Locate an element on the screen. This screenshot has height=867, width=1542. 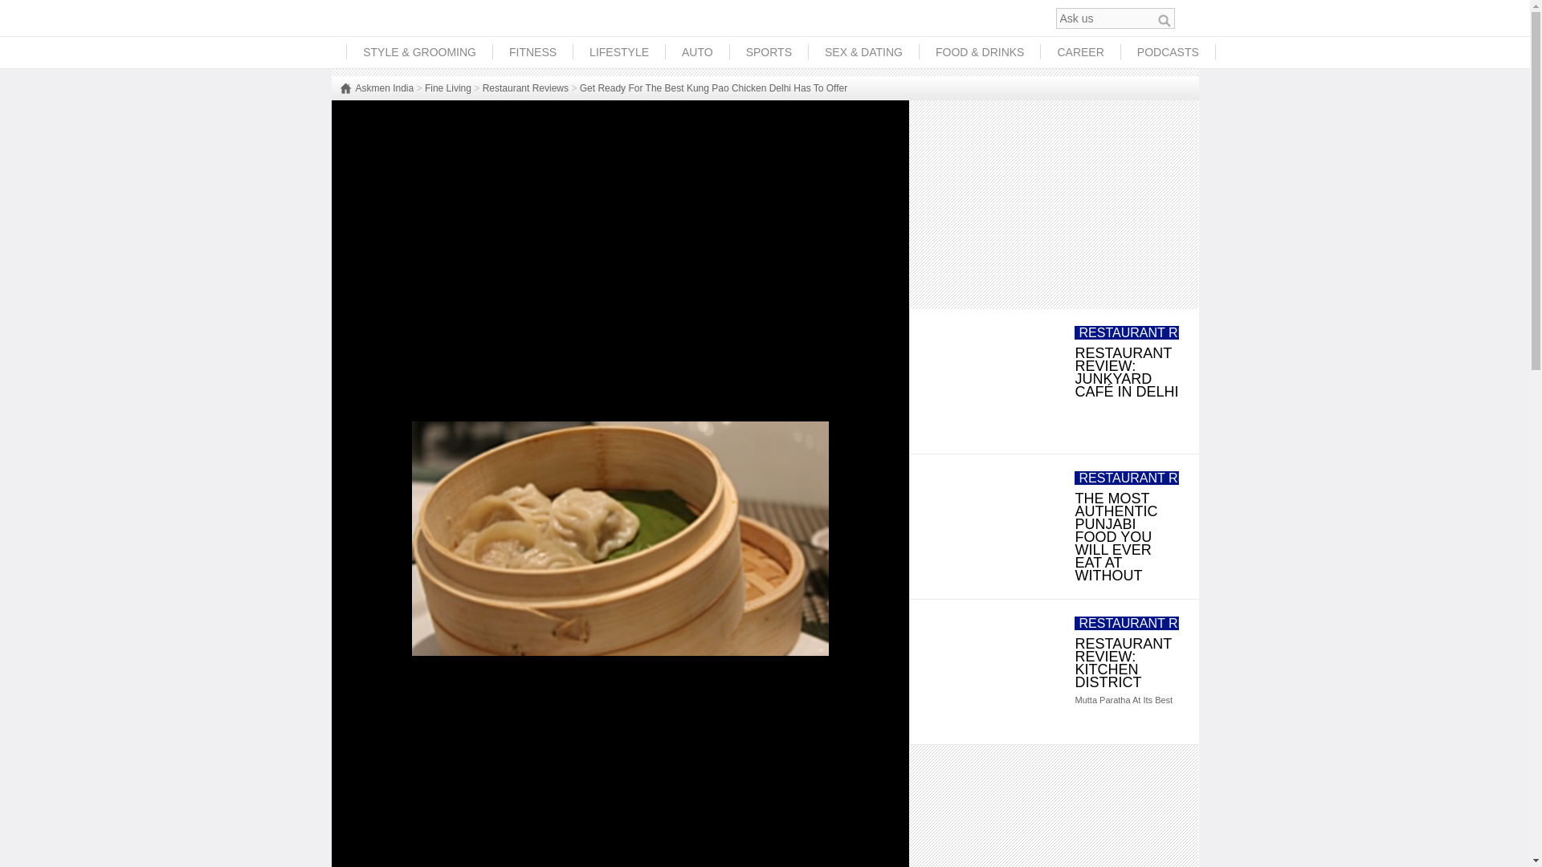
Askmen India is located at coordinates (376, 88).